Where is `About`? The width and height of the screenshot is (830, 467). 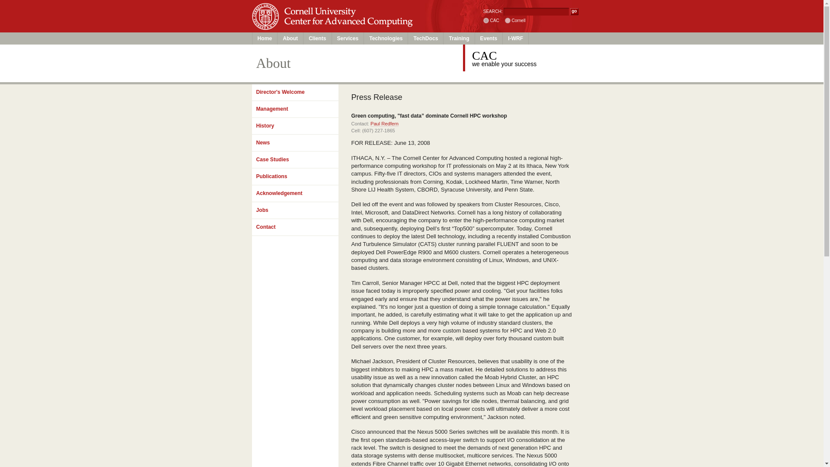
About is located at coordinates (290, 38).